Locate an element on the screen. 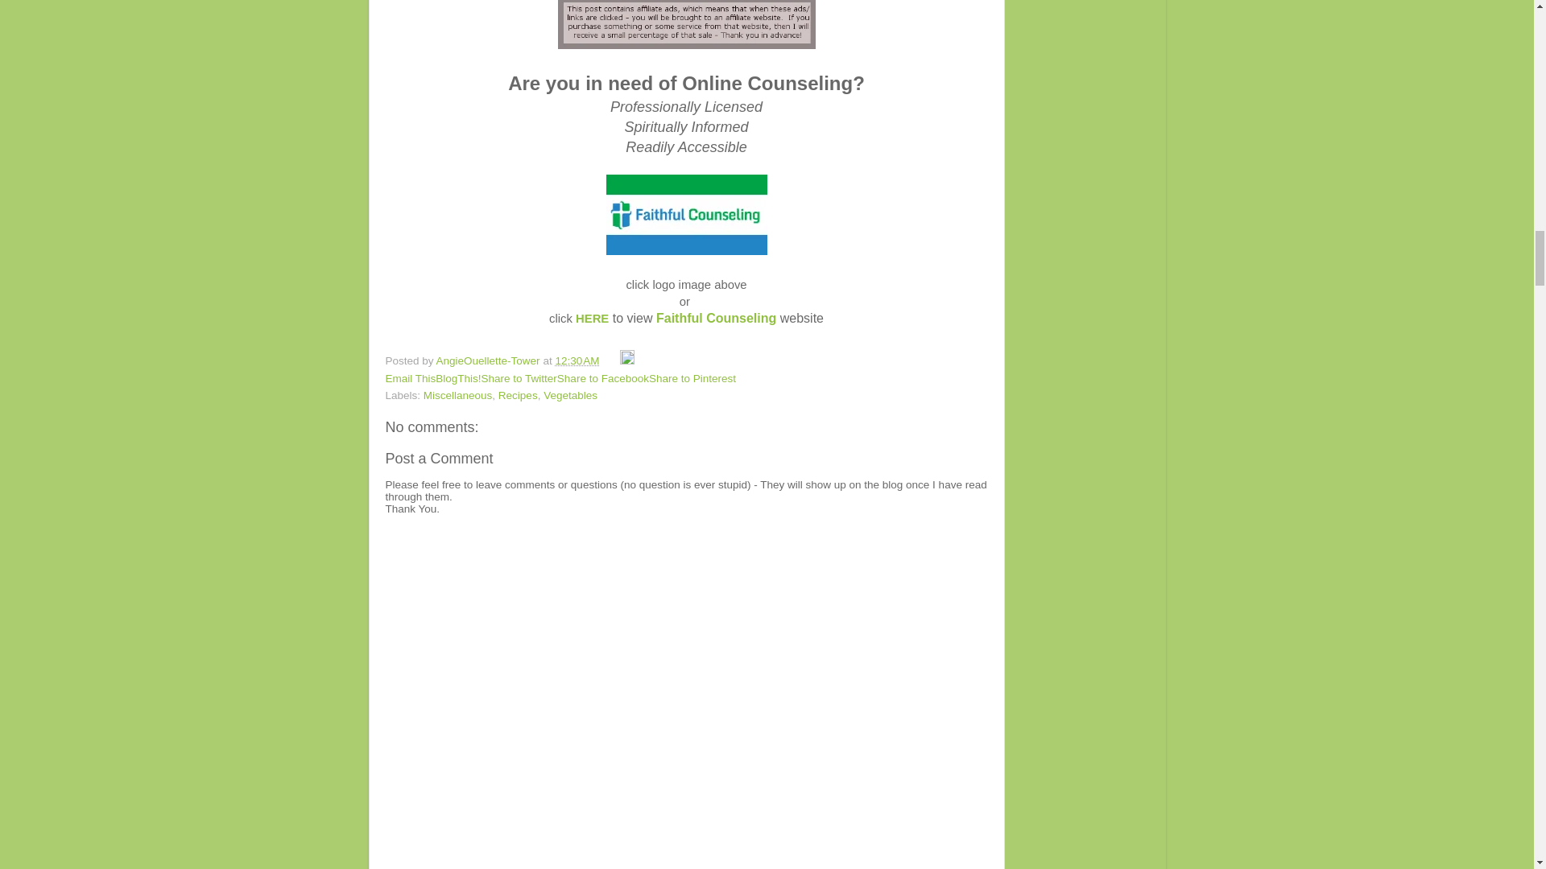 The width and height of the screenshot is (1546, 869). Share to Pinterest is located at coordinates (692, 378).